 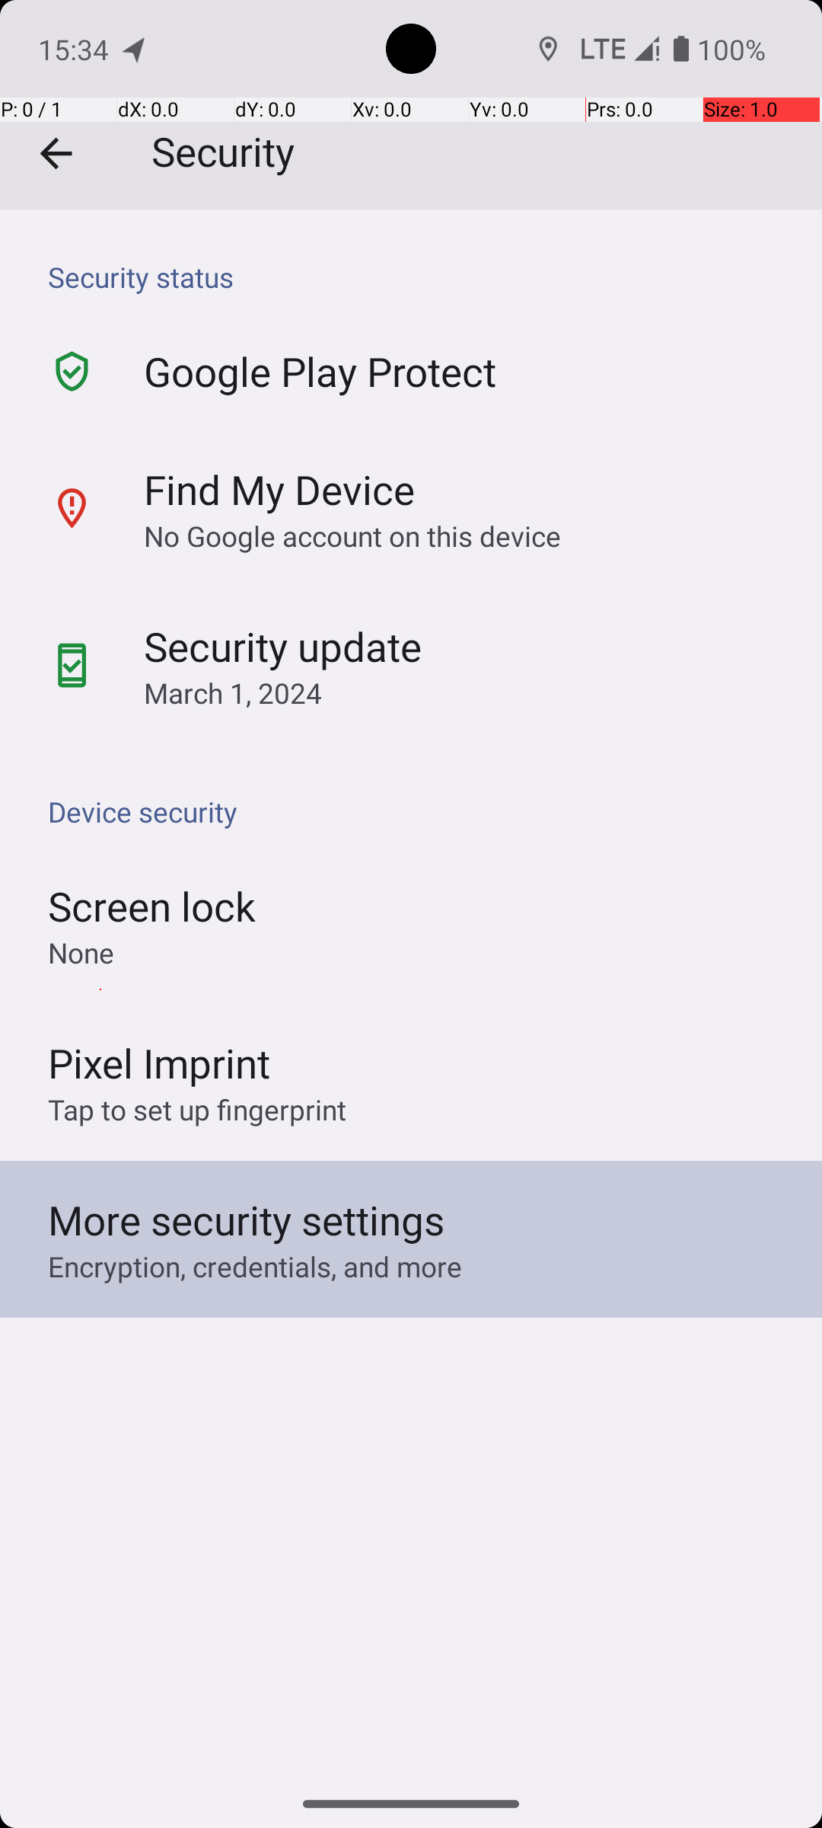 What do you see at coordinates (247, 1220) in the screenshot?
I see `More security settings` at bounding box center [247, 1220].